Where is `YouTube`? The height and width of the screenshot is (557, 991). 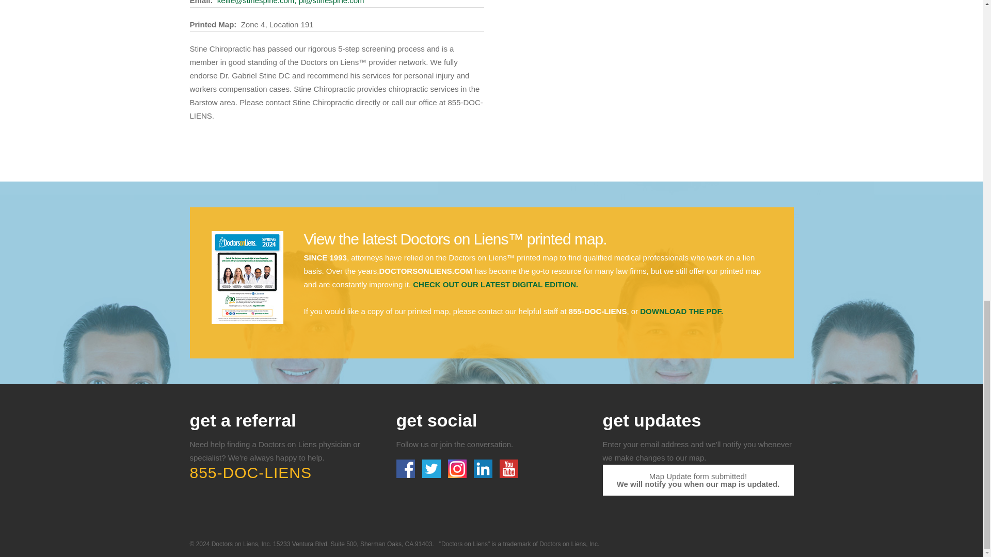 YouTube is located at coordinates (511, 455).